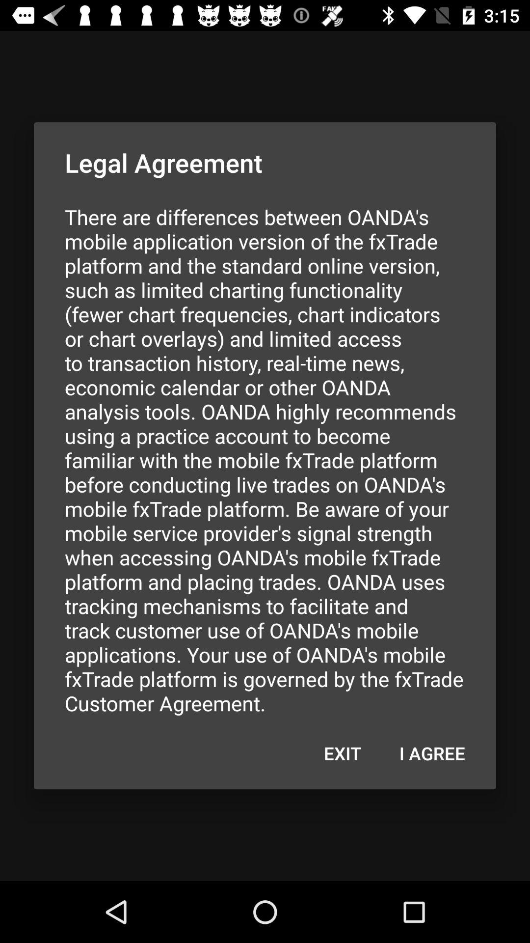 The image size is (530, 943). I want to click on tap the icon next to exit button, so click(432, 753).